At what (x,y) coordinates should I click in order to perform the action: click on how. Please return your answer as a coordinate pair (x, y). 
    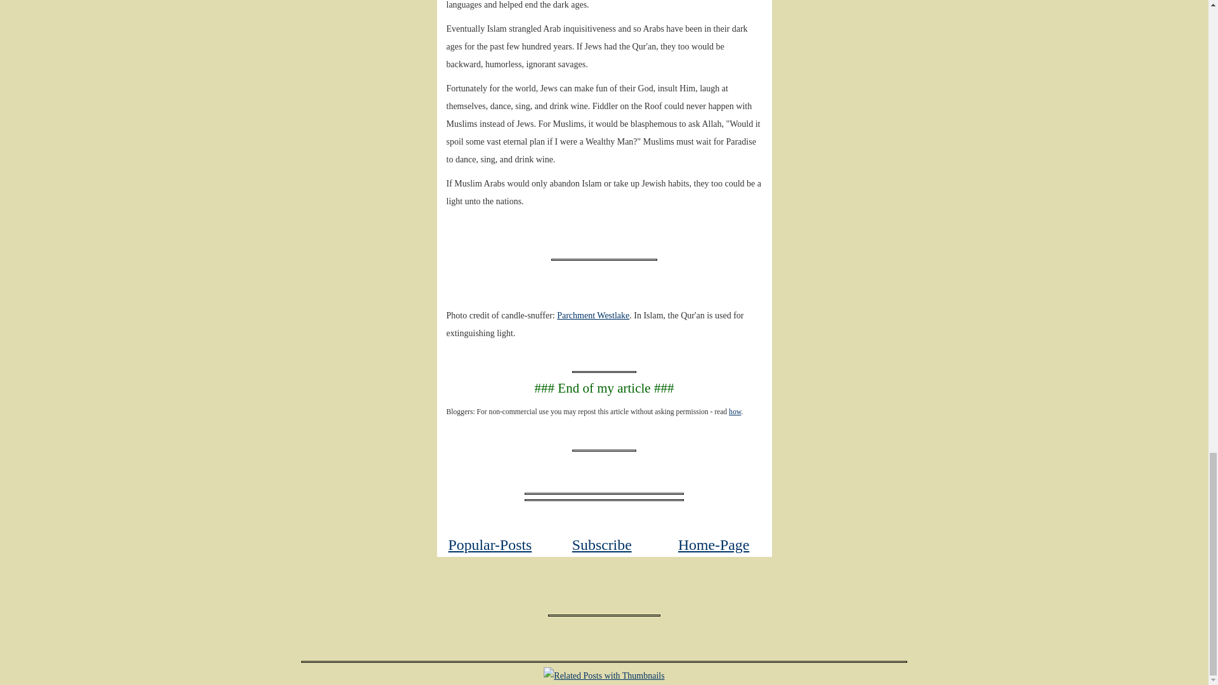
    Looking at the image, I should click on (735, 411).